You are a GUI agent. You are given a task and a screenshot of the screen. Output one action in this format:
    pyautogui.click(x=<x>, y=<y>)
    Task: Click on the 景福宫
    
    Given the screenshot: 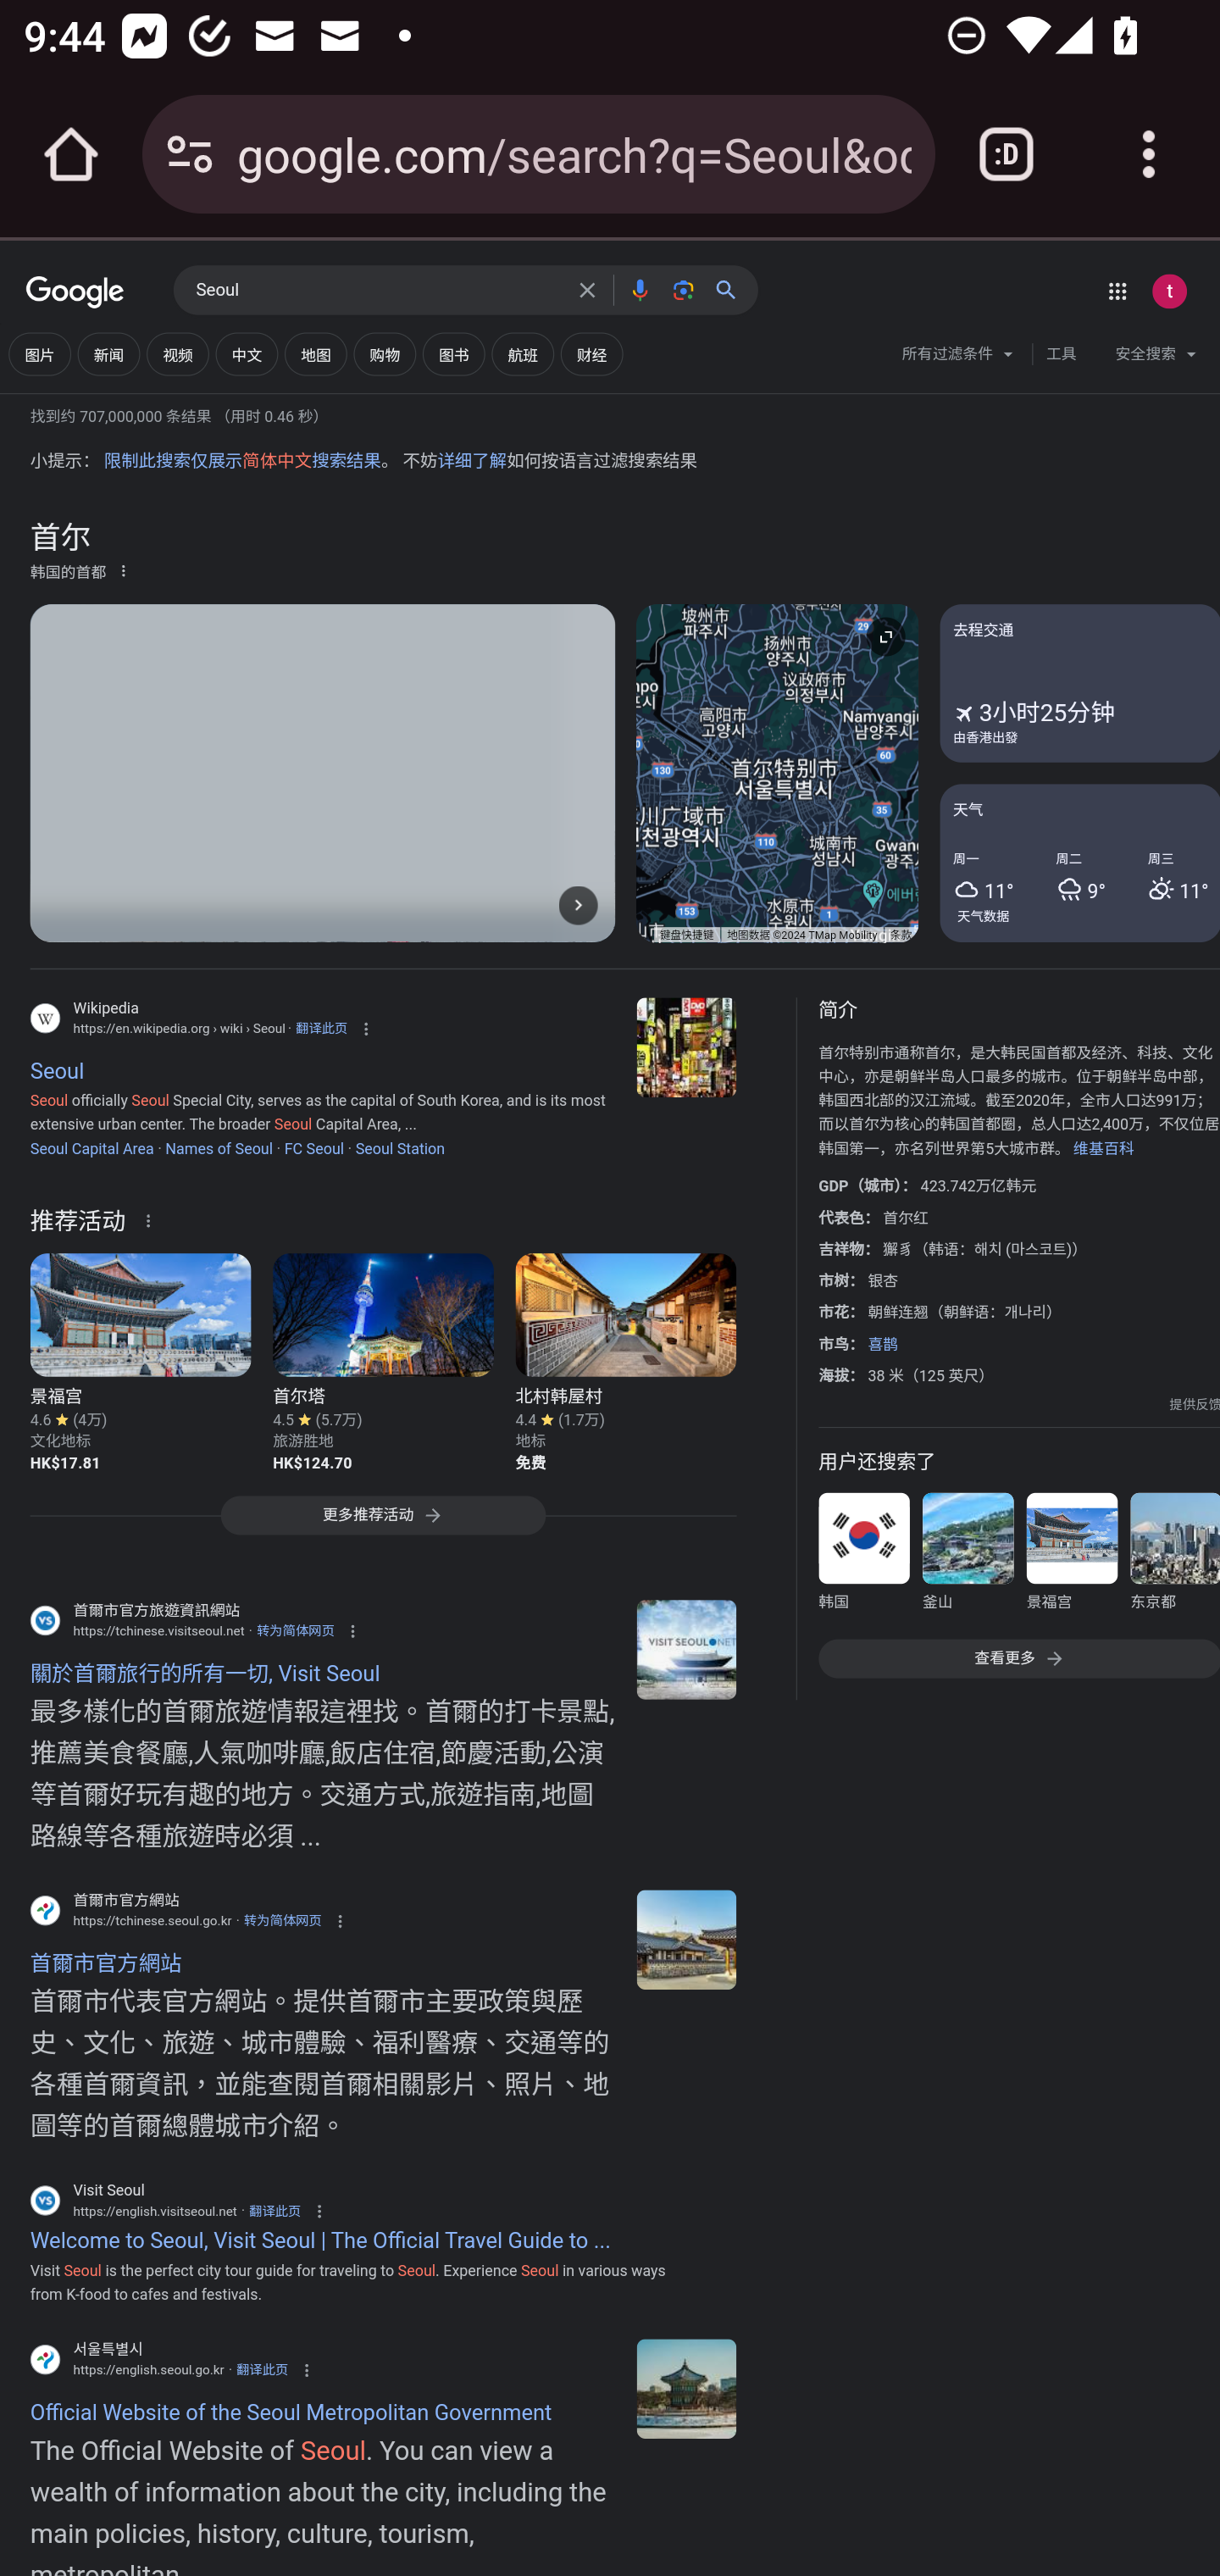 What is the action you would take?
    pyautogui.click(x=1071, y=1557)
    